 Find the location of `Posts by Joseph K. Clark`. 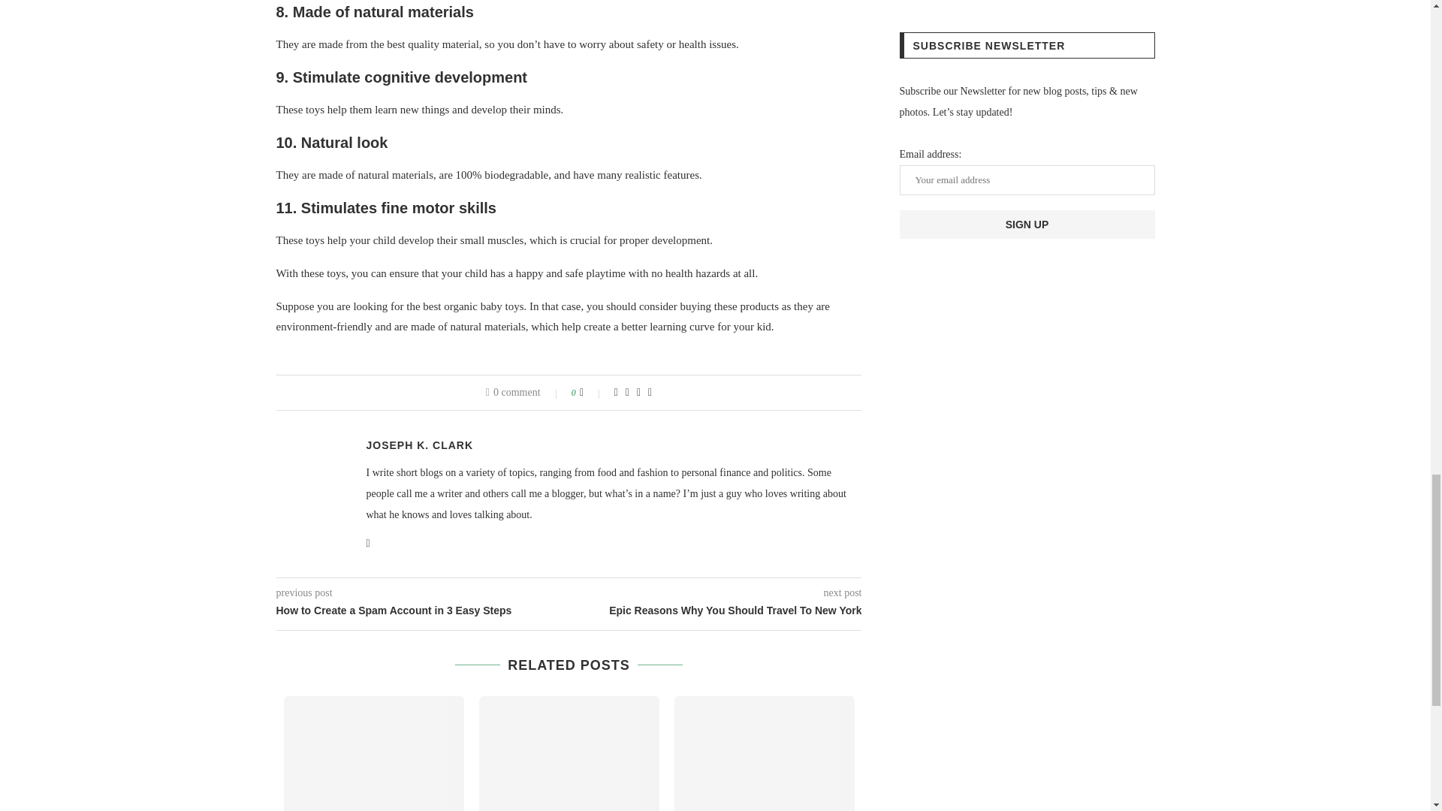

Posts by Joseph K. Clark is located at coordinates (420, 445).